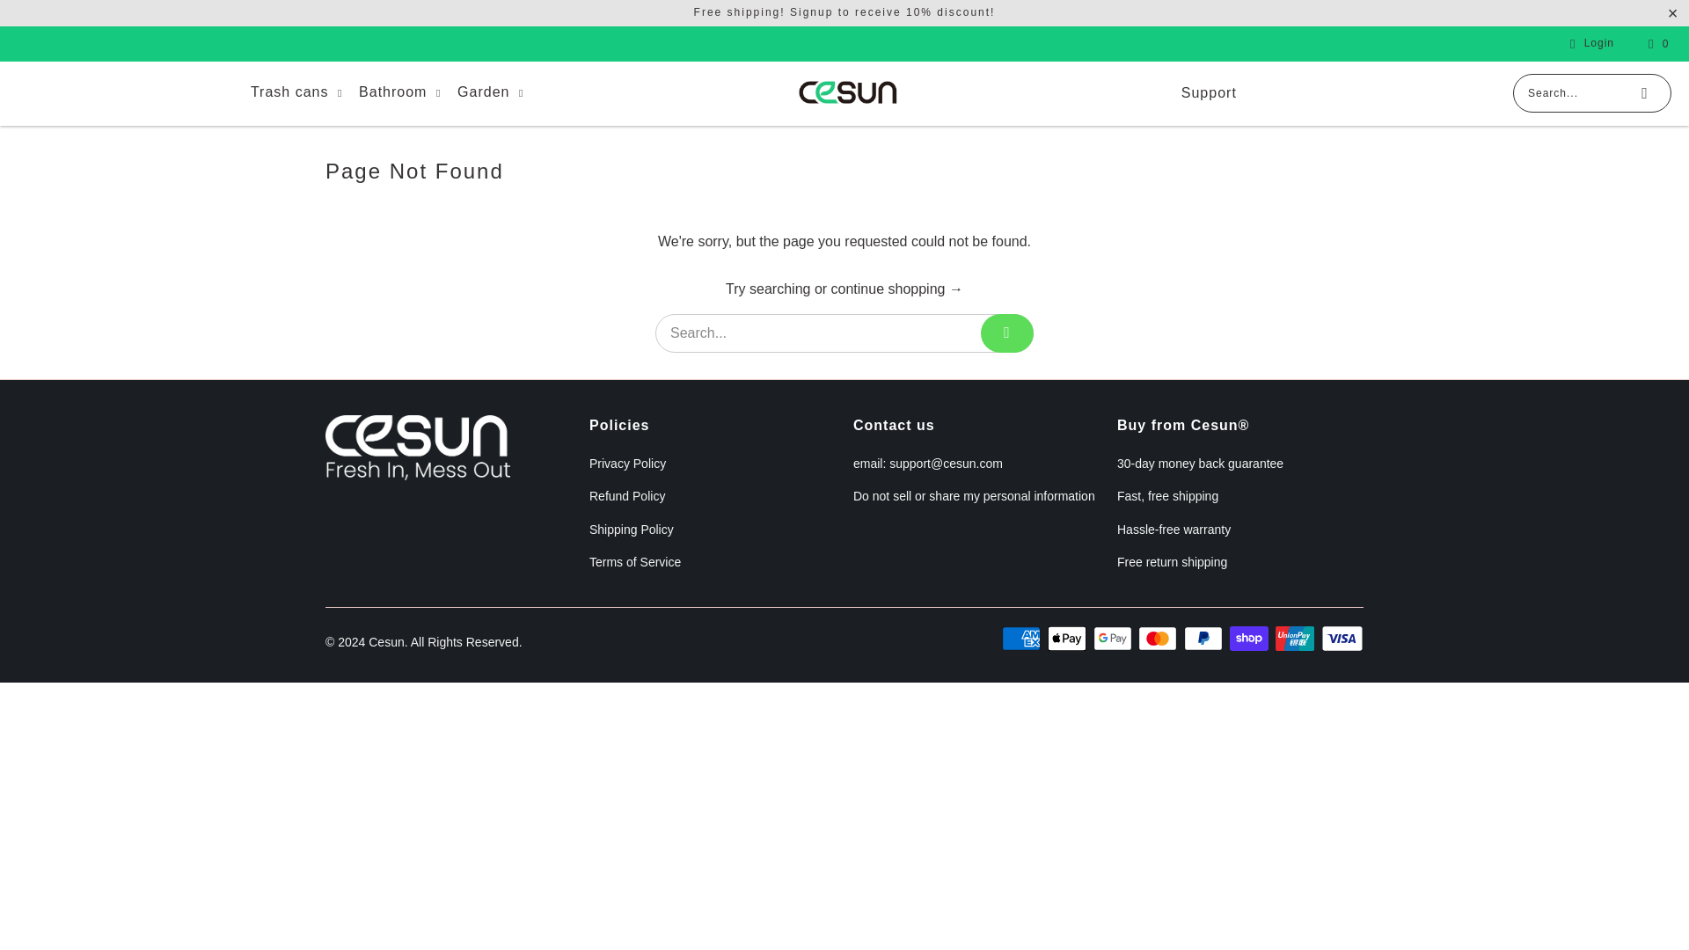  What do you see at coordinates (1068, 638) in the screenshot?
I see `Apple Pay` at bounding box center [1068, 638].